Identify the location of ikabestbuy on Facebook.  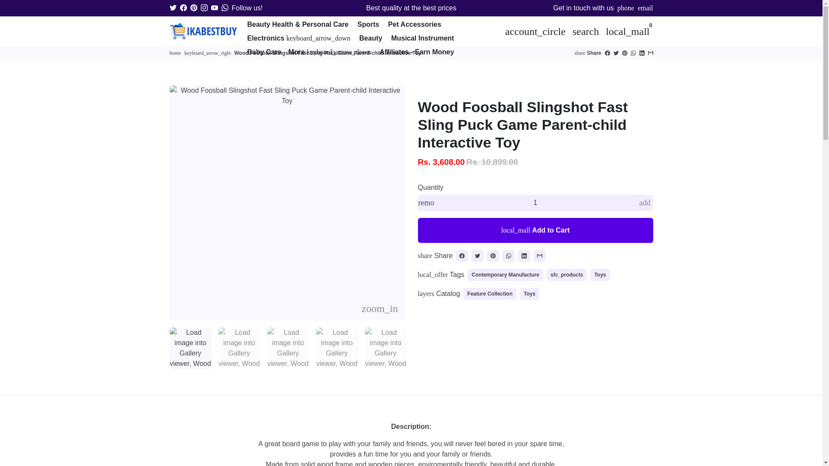
(183, 8).